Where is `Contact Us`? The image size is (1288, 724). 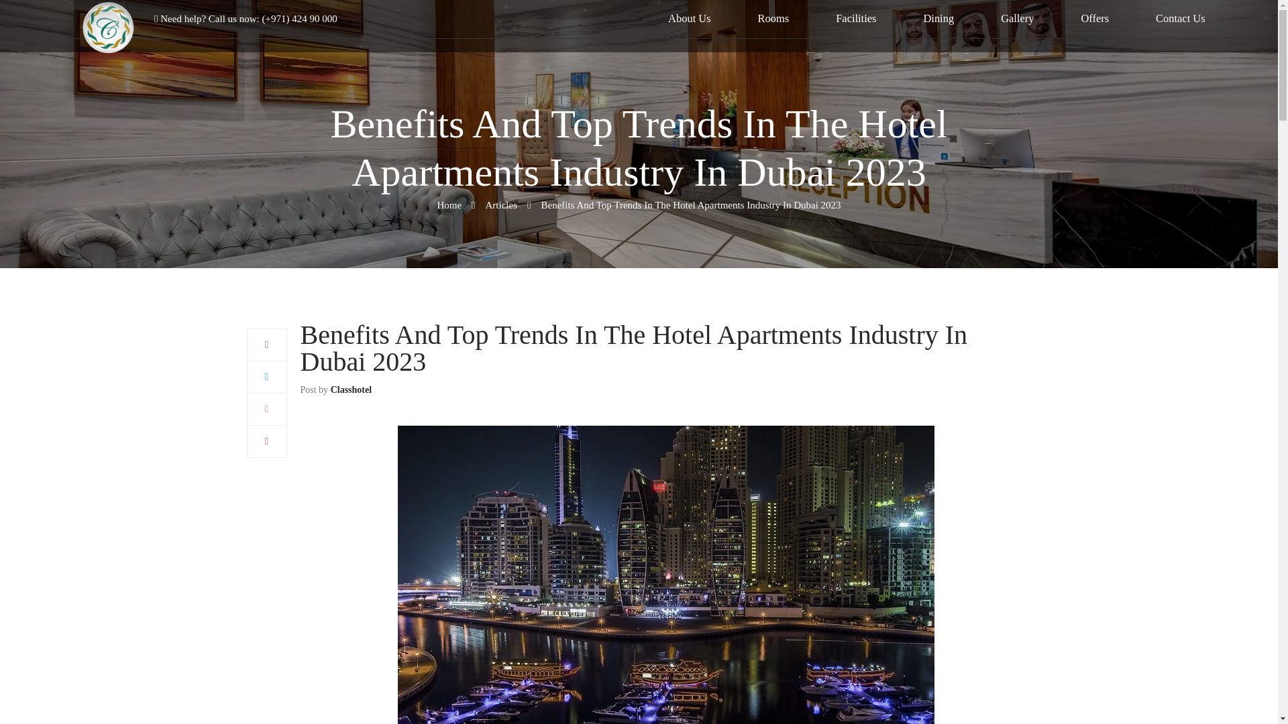
Contact Us is located at coordinates (1181, 18).